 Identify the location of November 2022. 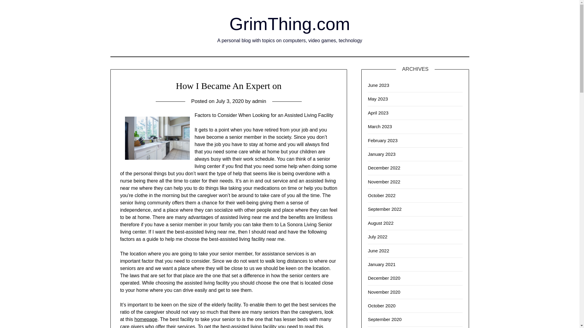
(384, 182).